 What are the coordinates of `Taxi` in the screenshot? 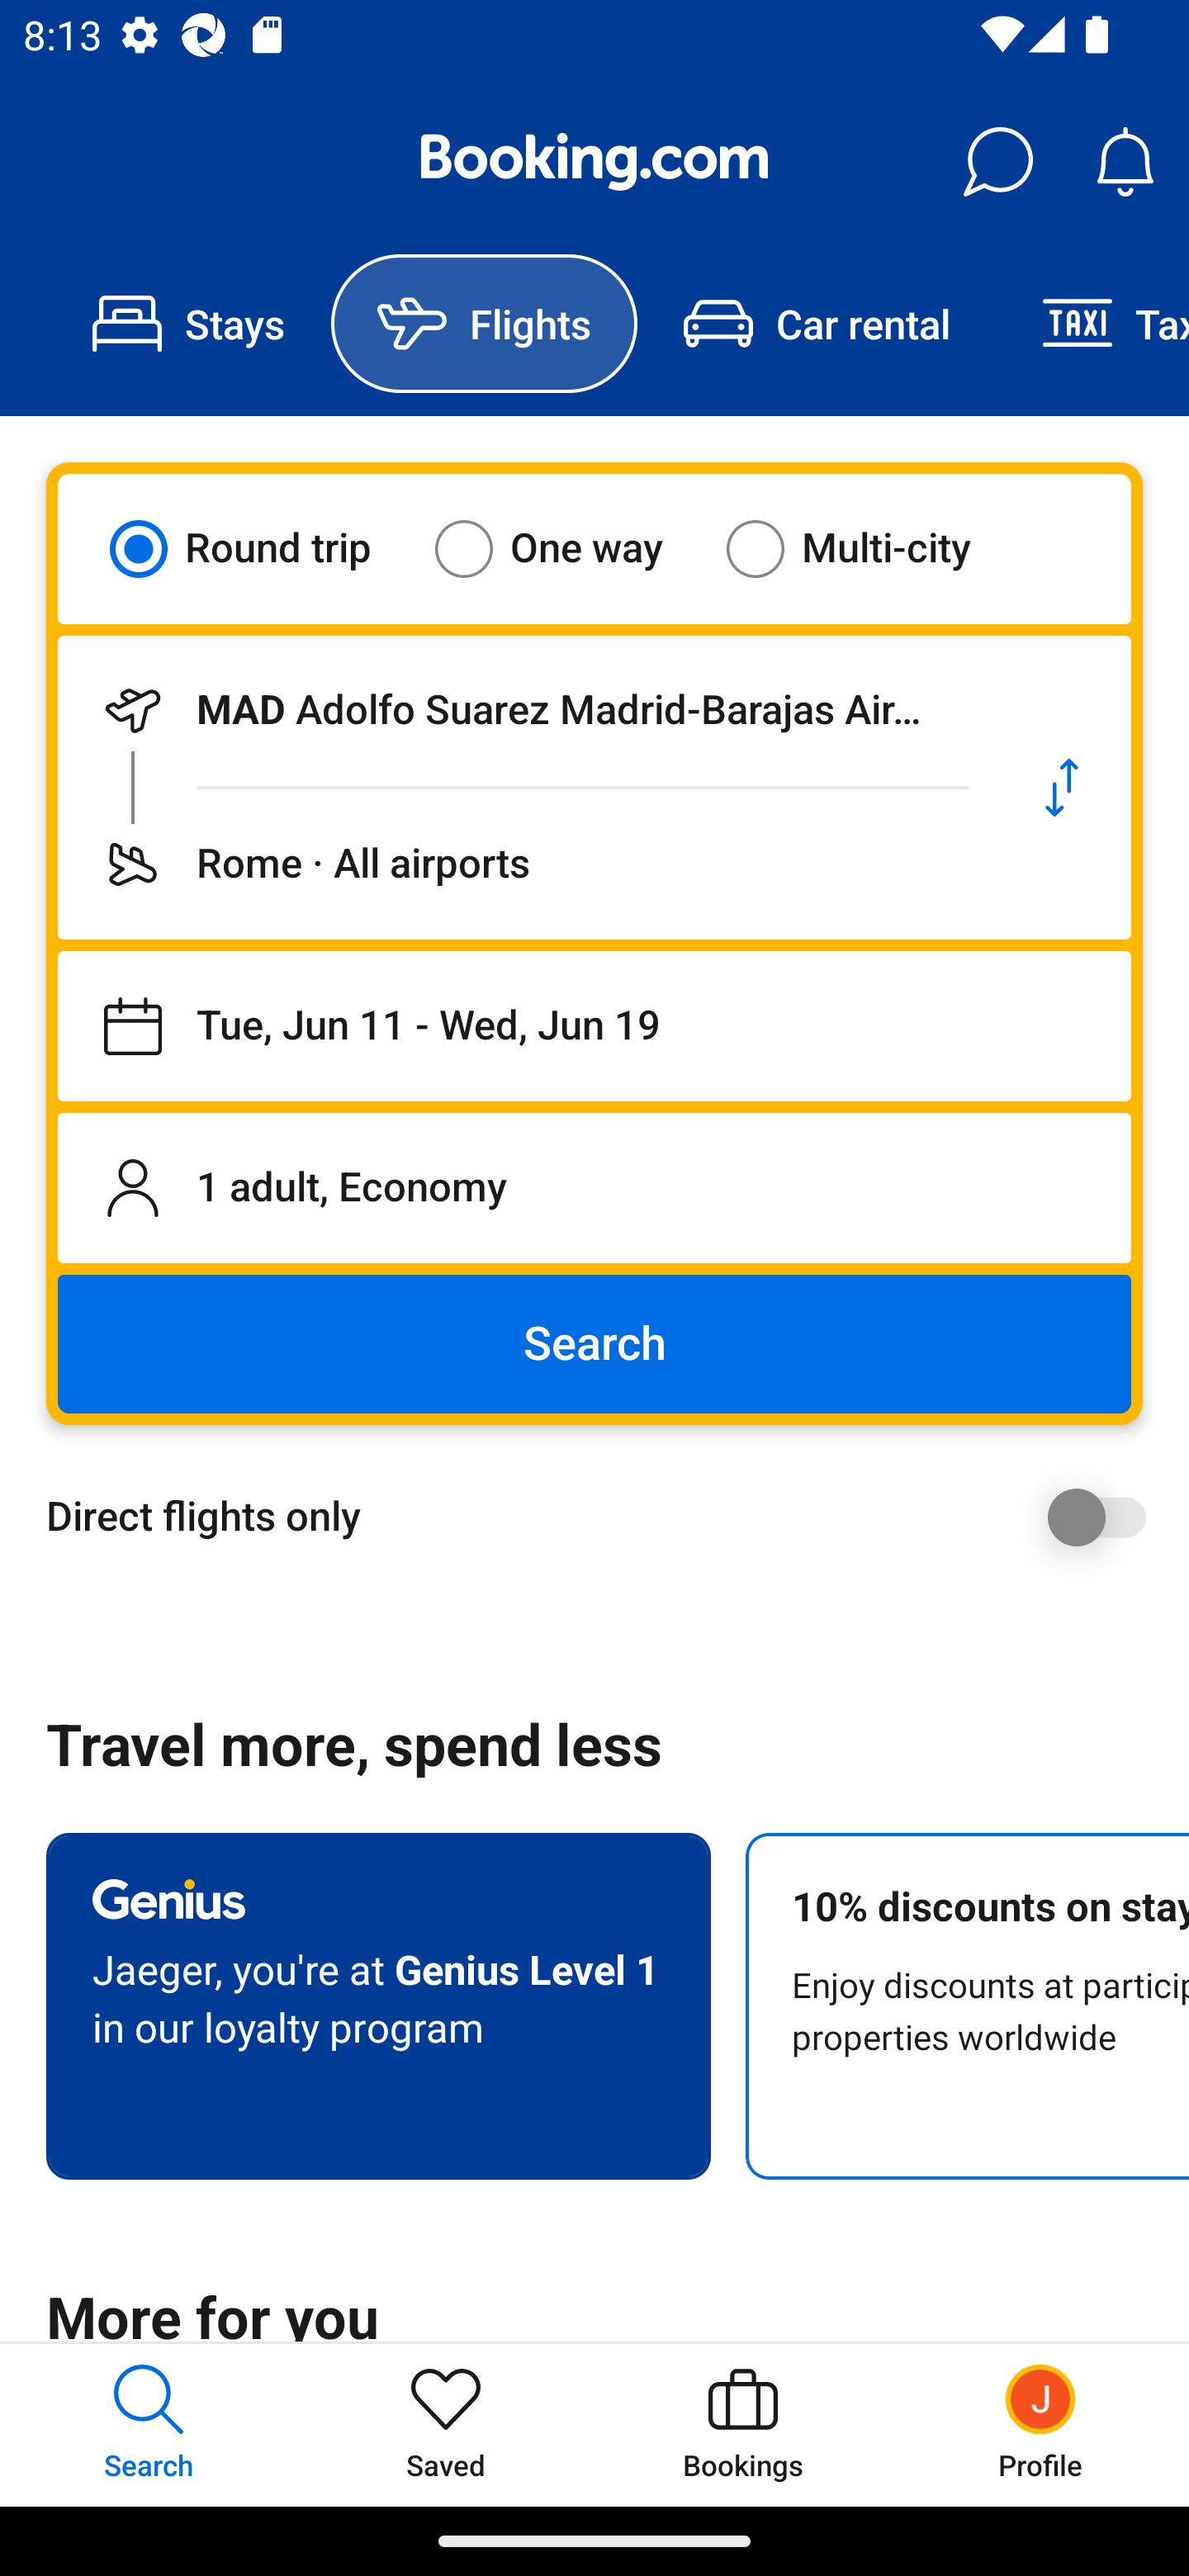 It's located at (1092, 324).